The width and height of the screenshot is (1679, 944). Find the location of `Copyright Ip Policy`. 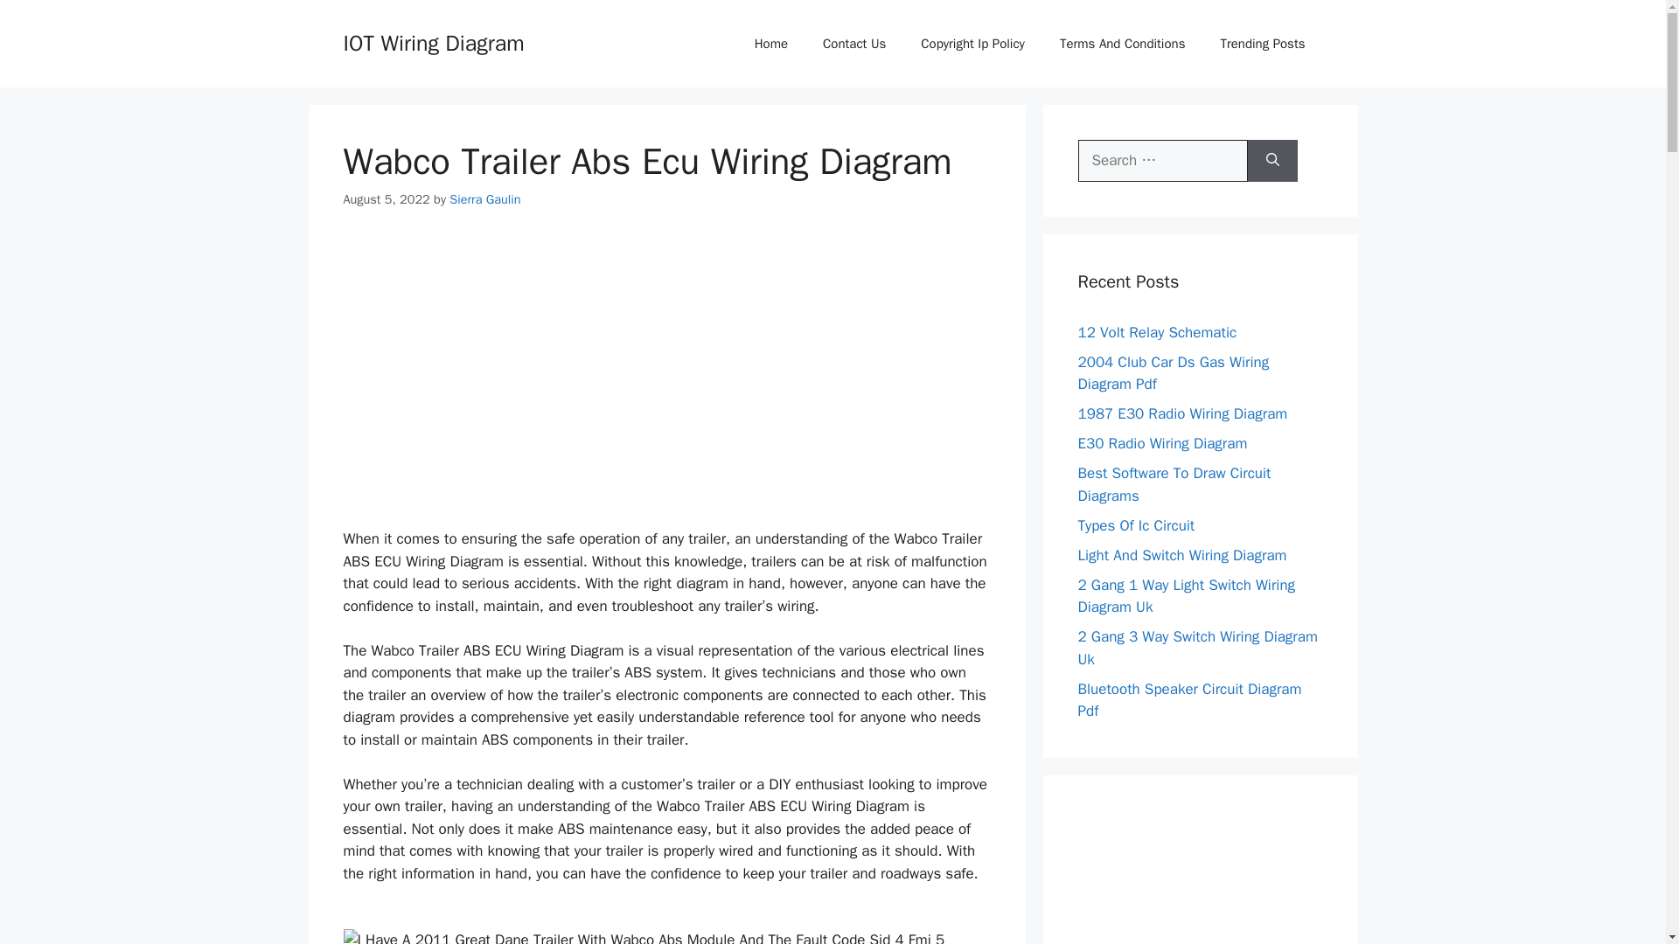

Copyright Ip Policy is located at coordinates (972, 44).